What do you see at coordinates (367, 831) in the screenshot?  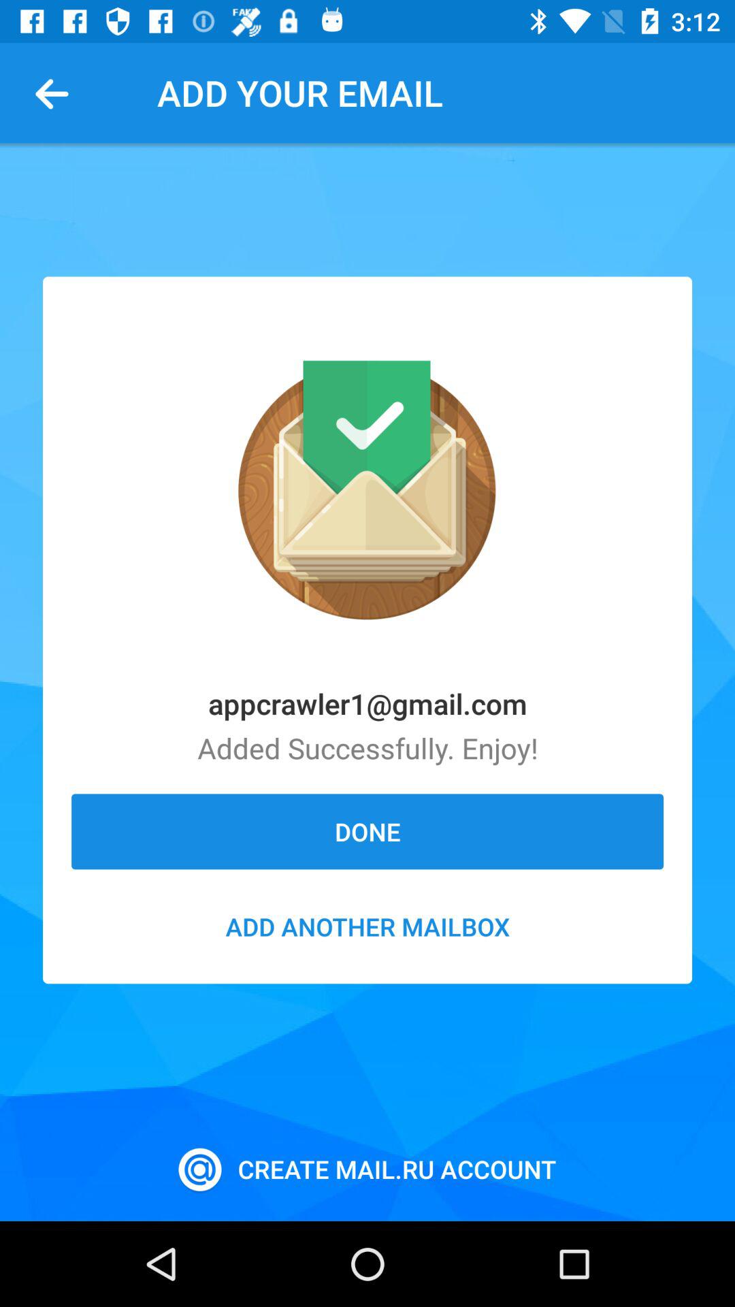 I see `launch the icon above the add another mailbox item` at bounding box center [367, 831].